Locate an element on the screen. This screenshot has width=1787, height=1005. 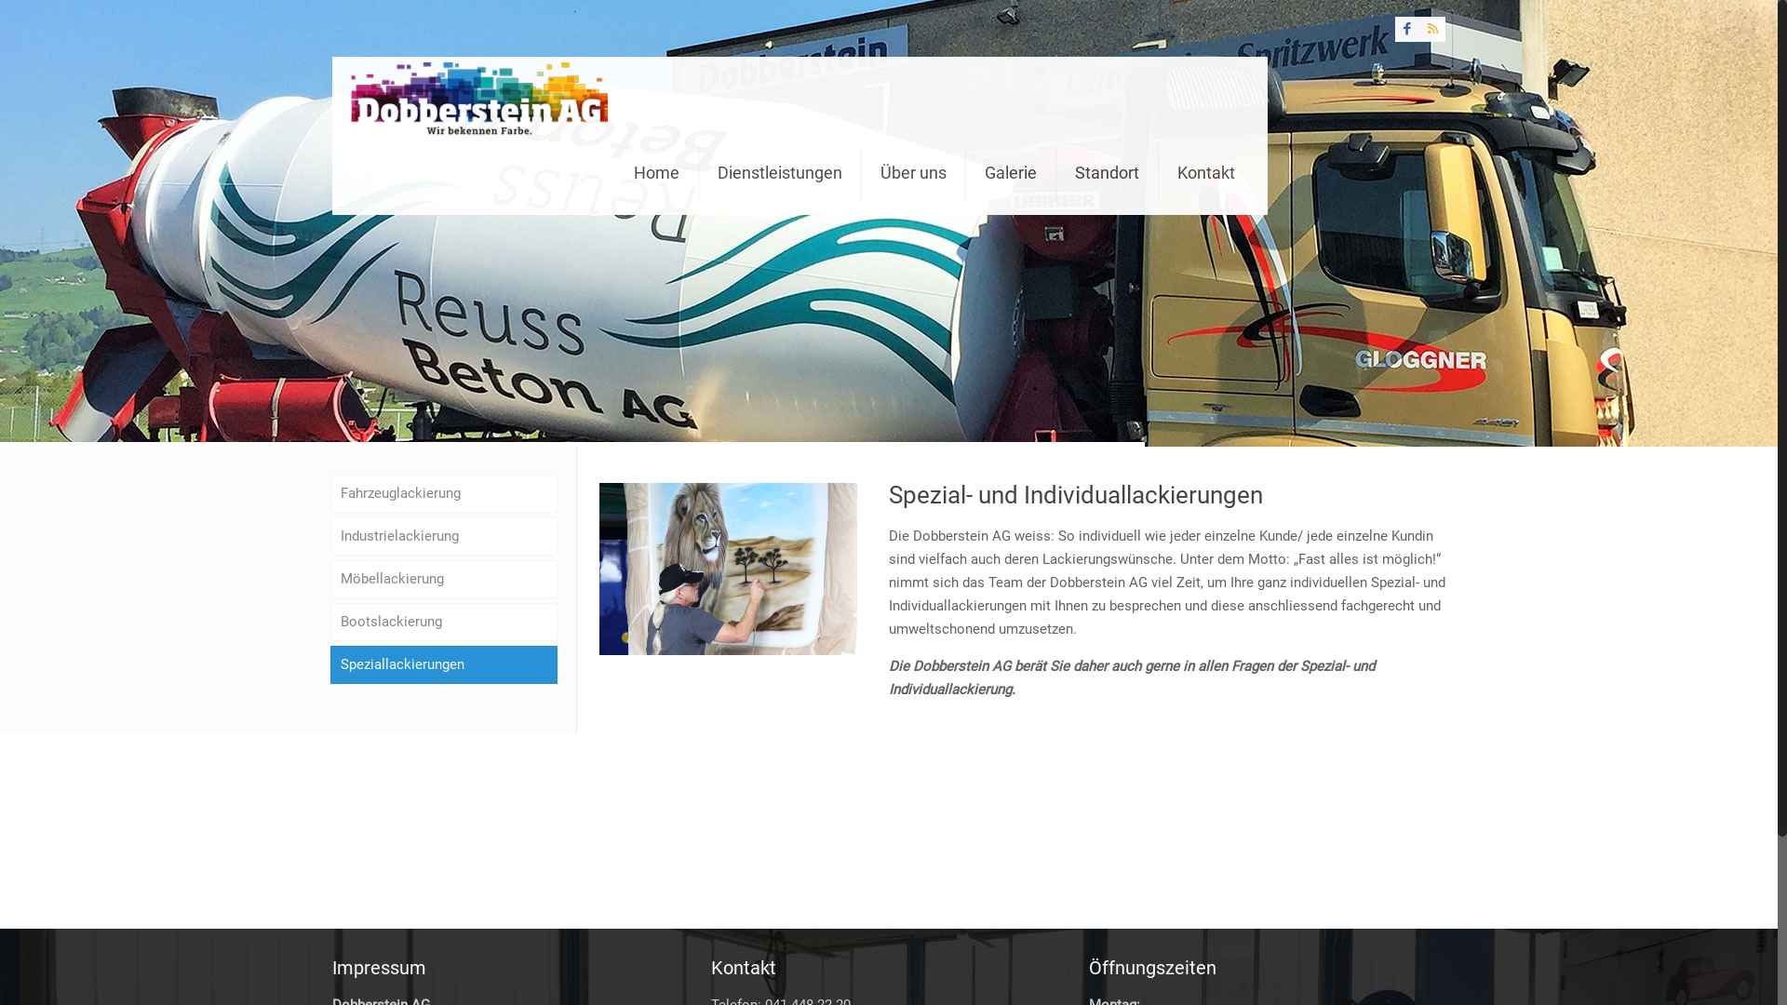
Bootslackierung is located at coordinates (444, 622).